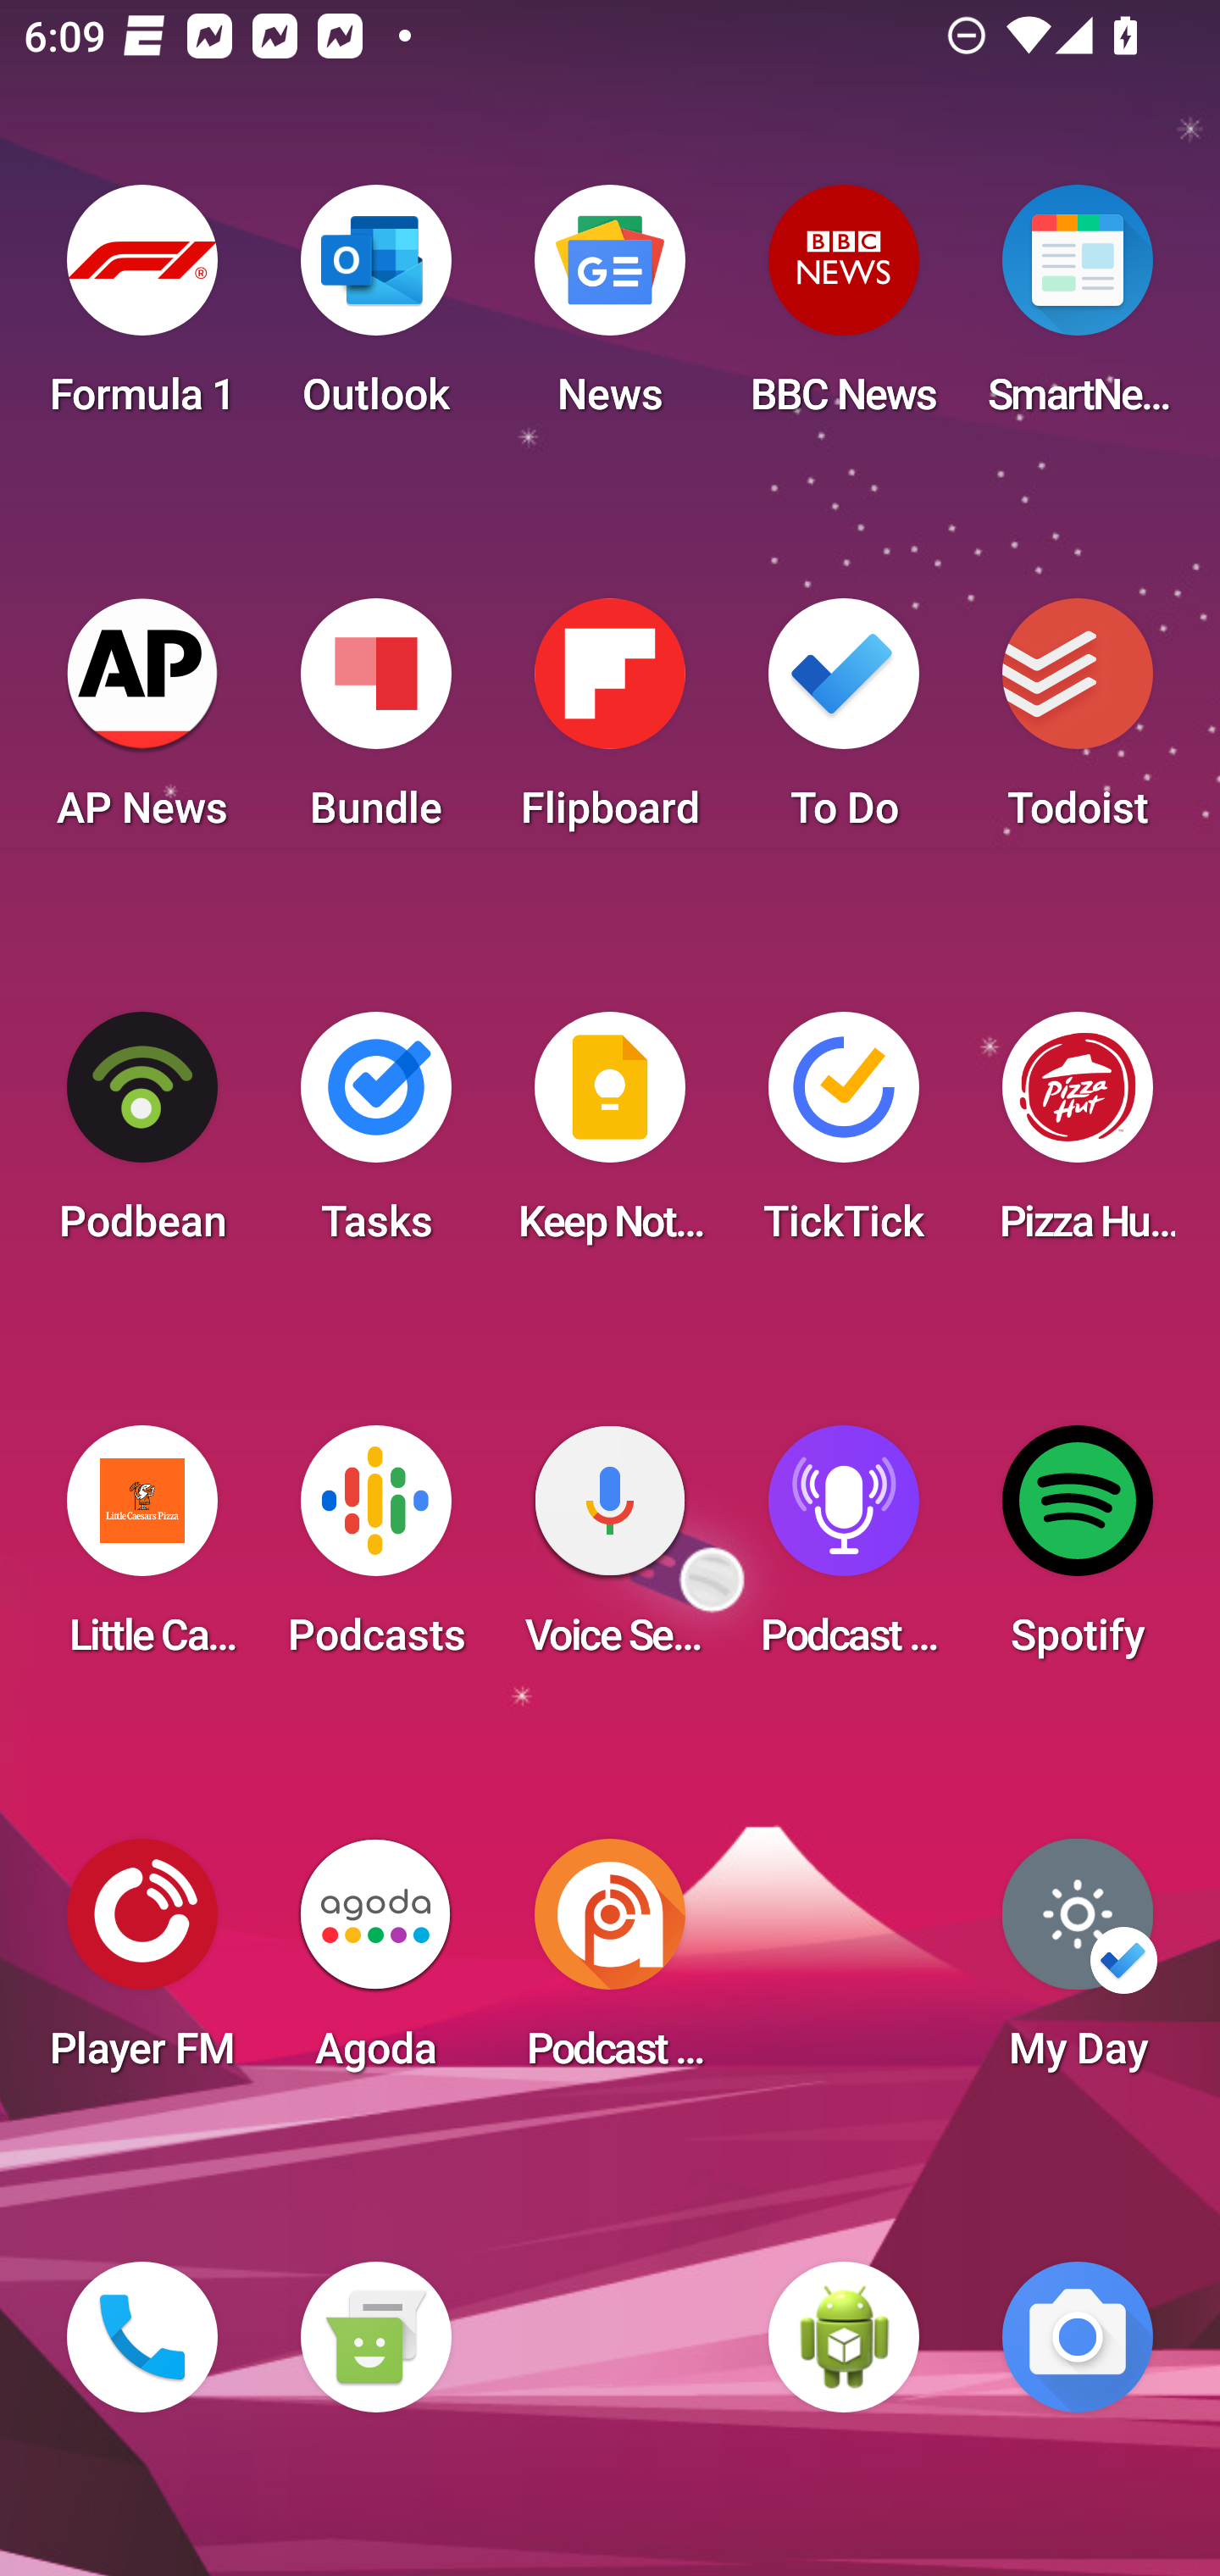 This screenshot has height=2576, width=1220. Describe the element at coordinates (375, 1551) in the screenshot. I see `Podcasts` at that location.